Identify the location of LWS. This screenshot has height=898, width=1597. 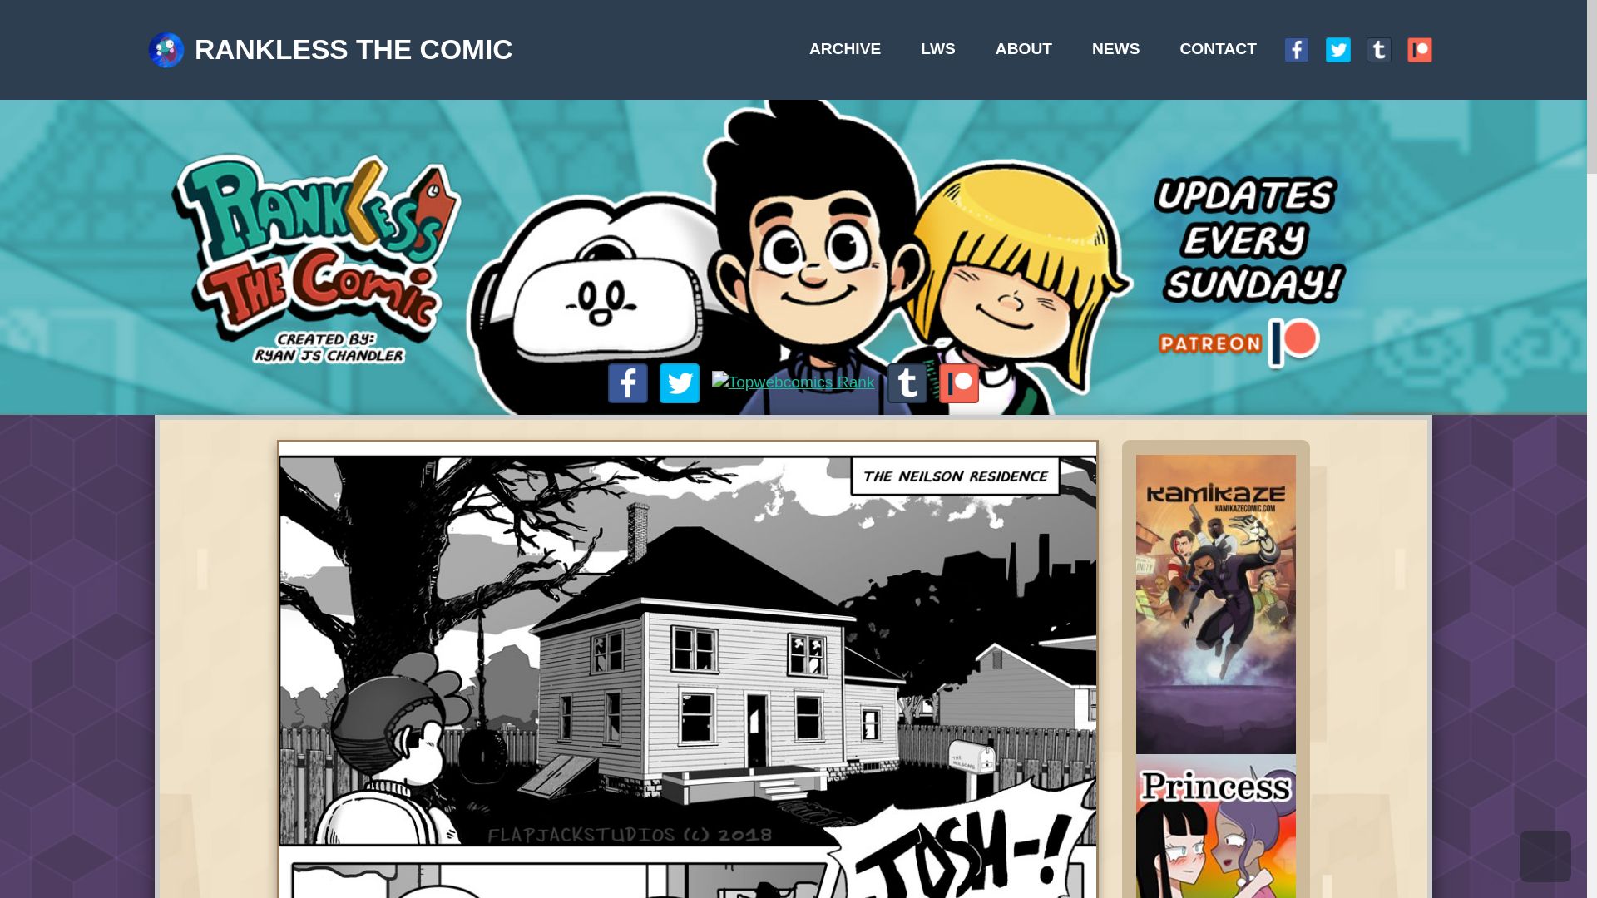
(782, 40).